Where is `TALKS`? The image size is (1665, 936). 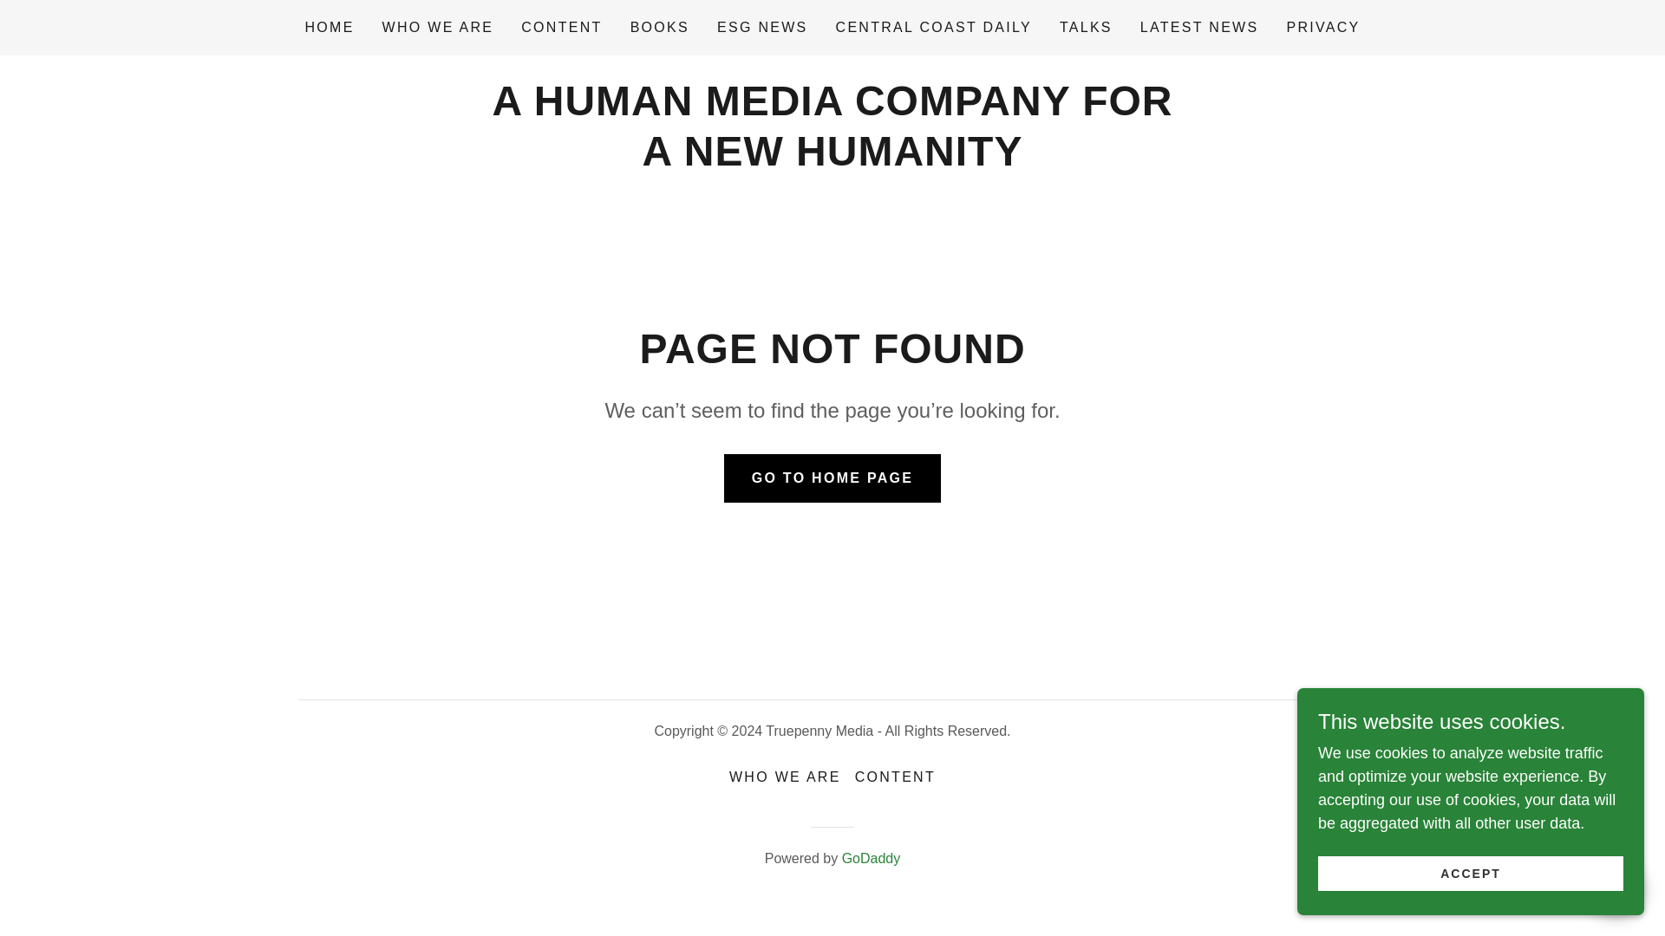 TALKS is located at coordinates (1086, 28).